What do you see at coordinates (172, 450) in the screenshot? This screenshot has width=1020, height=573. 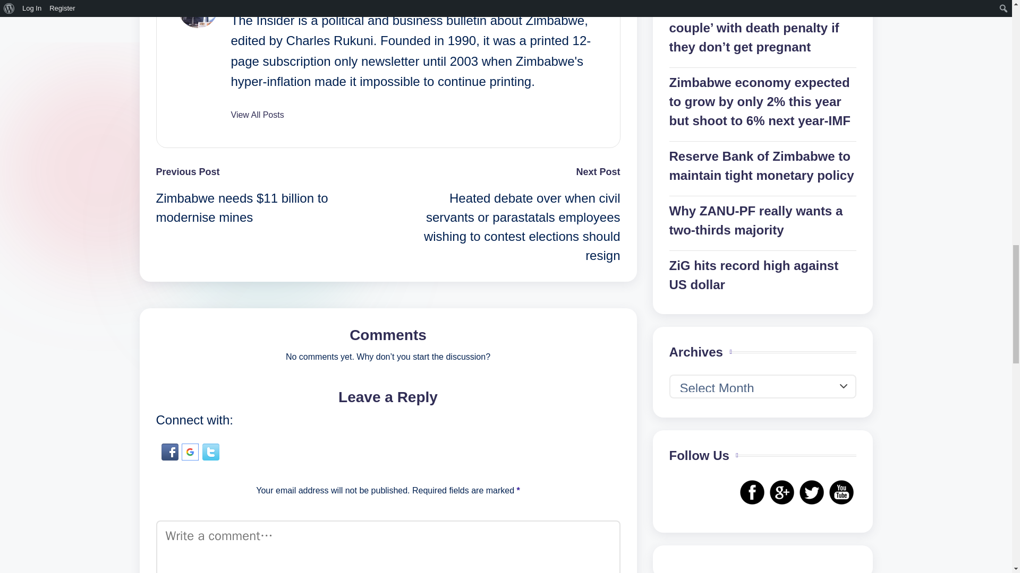 I see `Connect with Facebook` at bounding box center [172, 450].